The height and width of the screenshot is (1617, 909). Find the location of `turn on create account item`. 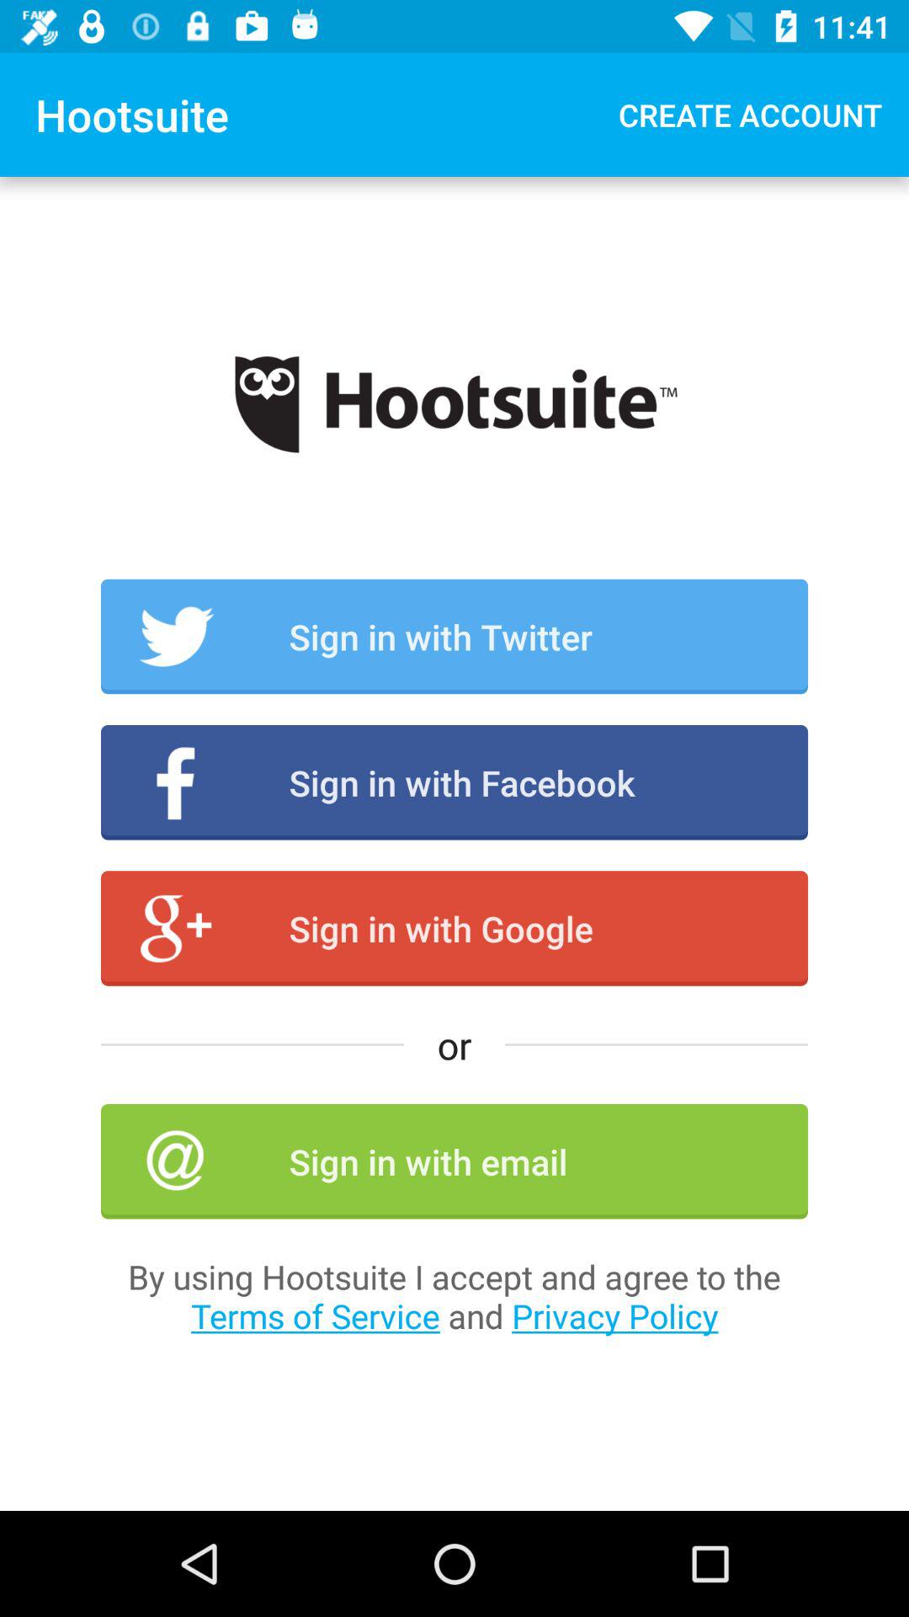

turn on create account item is located at coordinates (751, 115).